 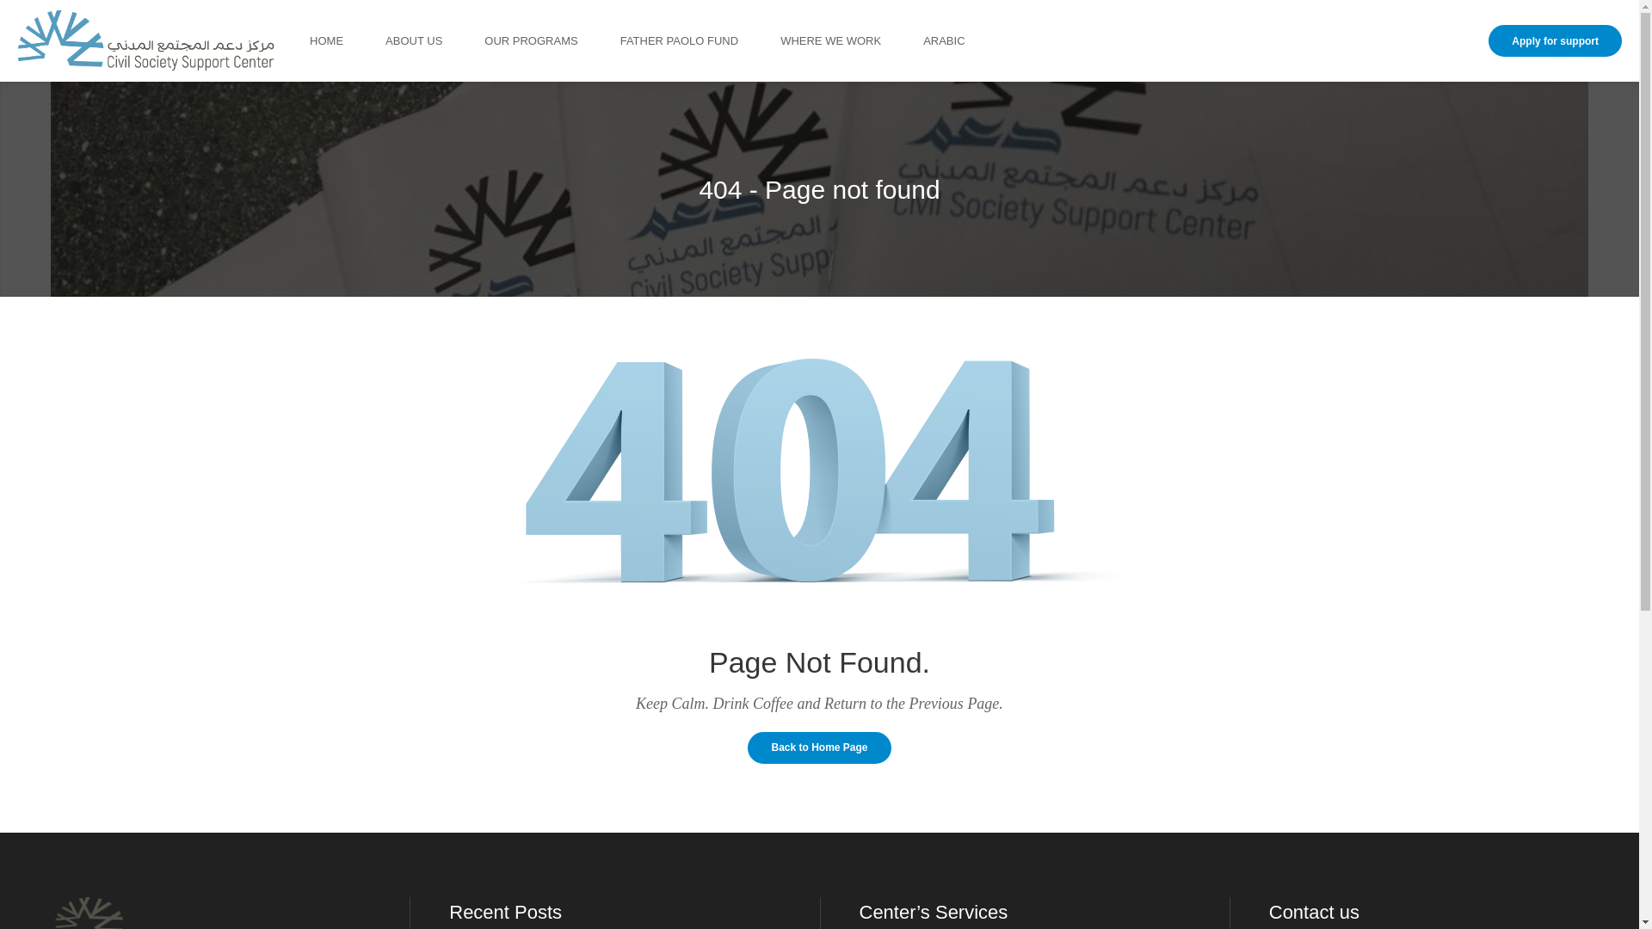 What do you see at coordinates (1556, 41) in the screenshot?
I see `Apply for support` at bounding box center [1556, 41].